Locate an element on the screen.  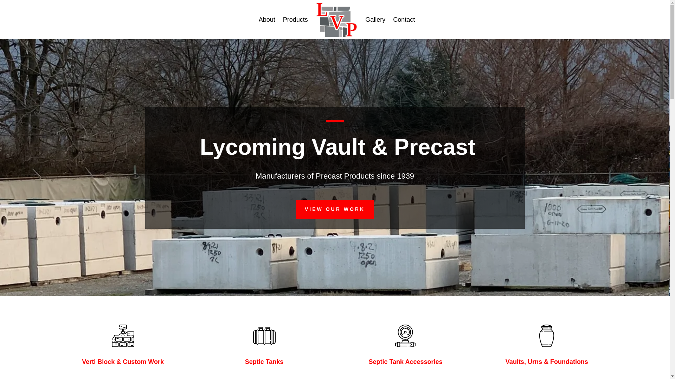
VIEW OUR WORK is located at coordinates (335, 210).